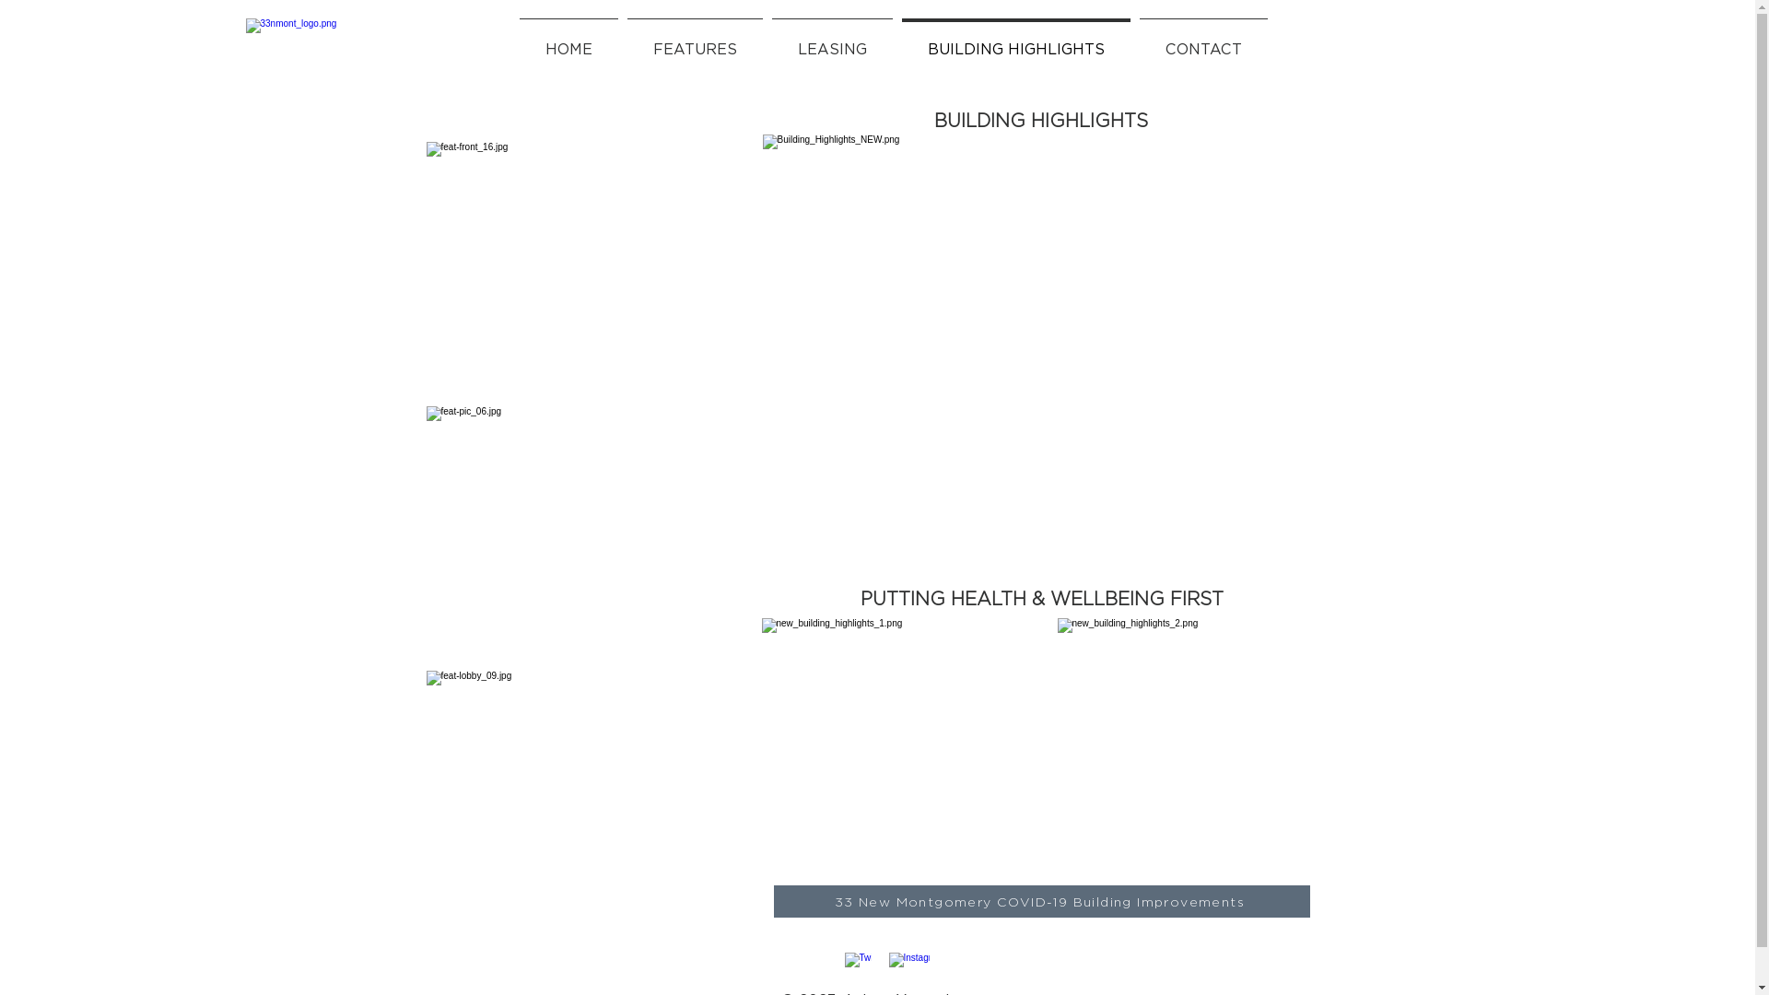 The image size is (1769, 995). What do you see at coordinates (1016, 41) in the screenshot?
I see `BUILDING HIGHLIGHTS` at bounding box center [1016, 41].